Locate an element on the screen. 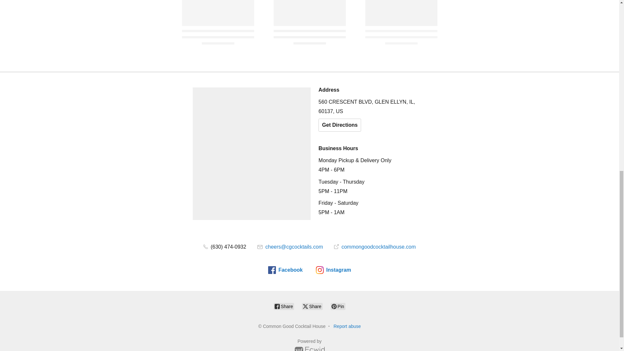 This screenshot has width=624, height=351. Get Directions is located at coordinates (340, 125).